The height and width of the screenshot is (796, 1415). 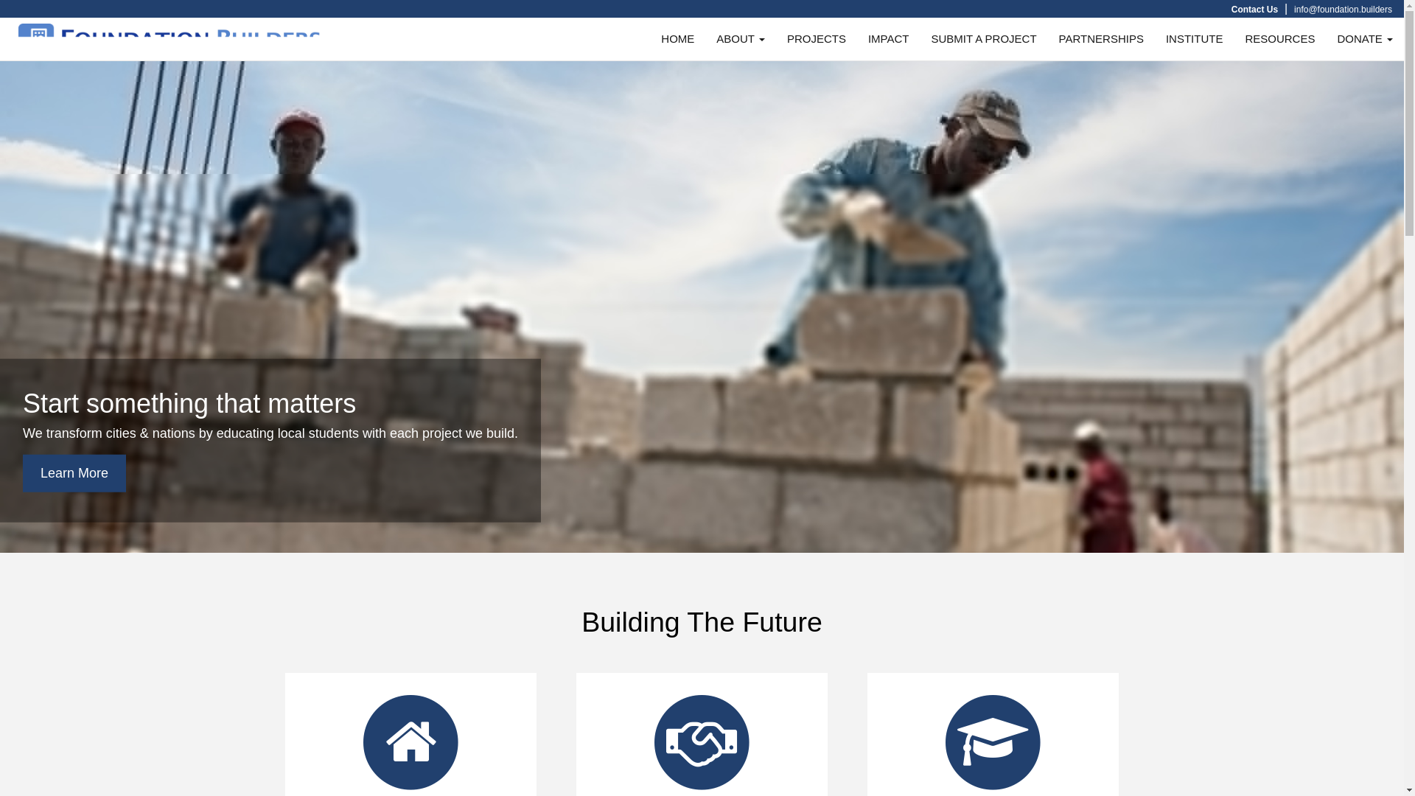 What do you see at coordinates (1279, 39) in the screenshot?
I see `RESOURCES` at bounding box center [1279, 39].